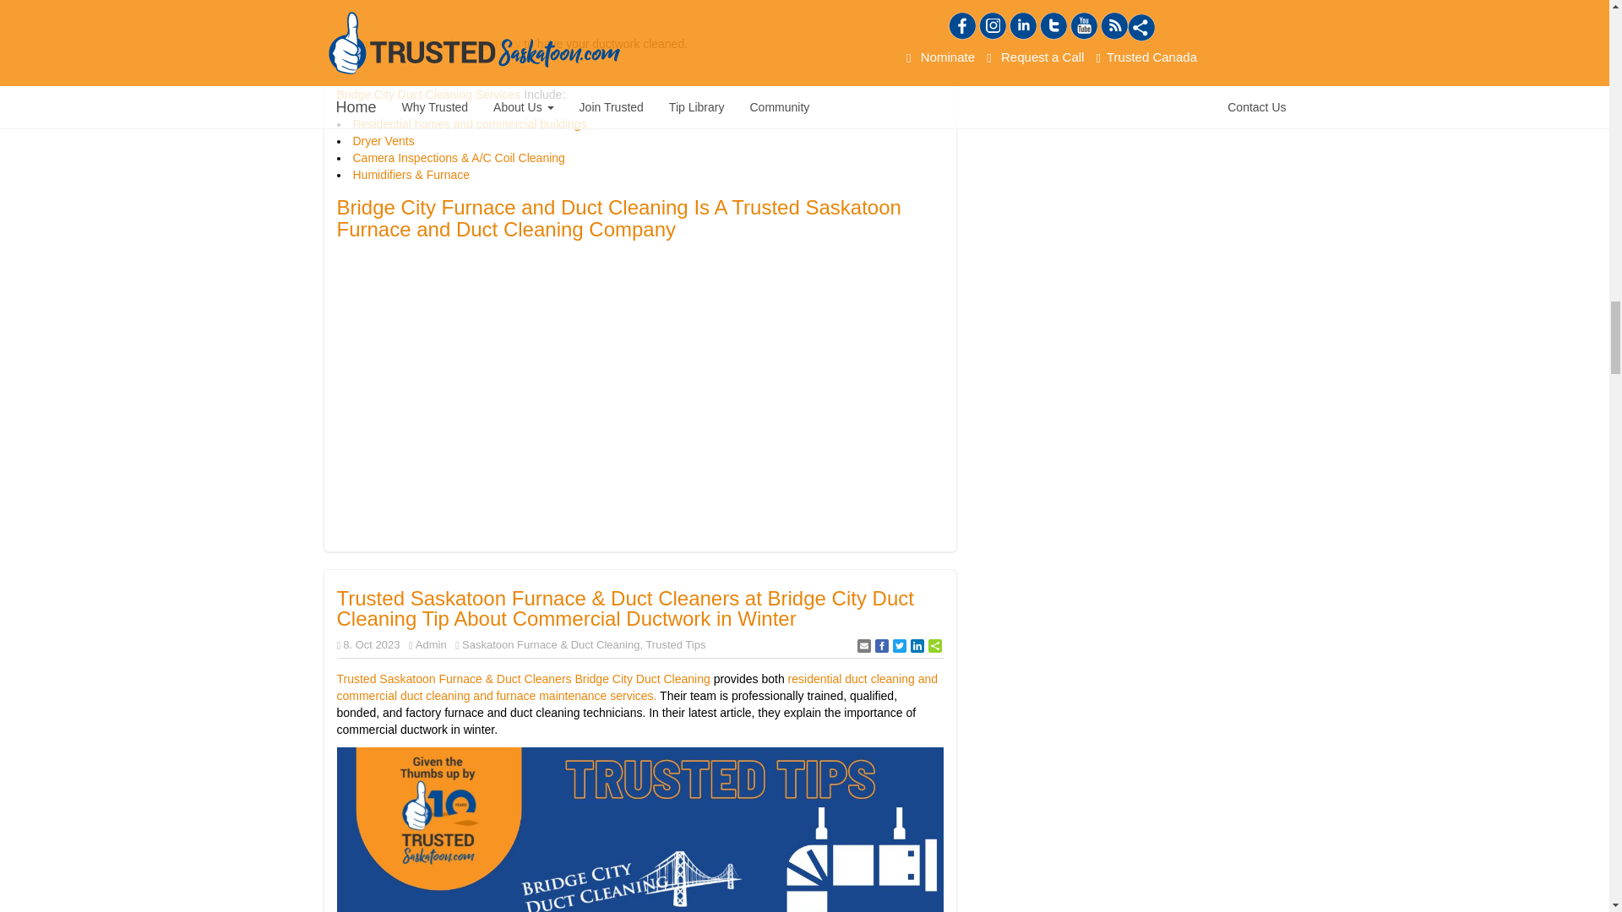 The width and height of the screenshot is (1622, 912). Describe the element at coordinates (573, 400) in the screenshot. I see `YouTube video player` at that location.